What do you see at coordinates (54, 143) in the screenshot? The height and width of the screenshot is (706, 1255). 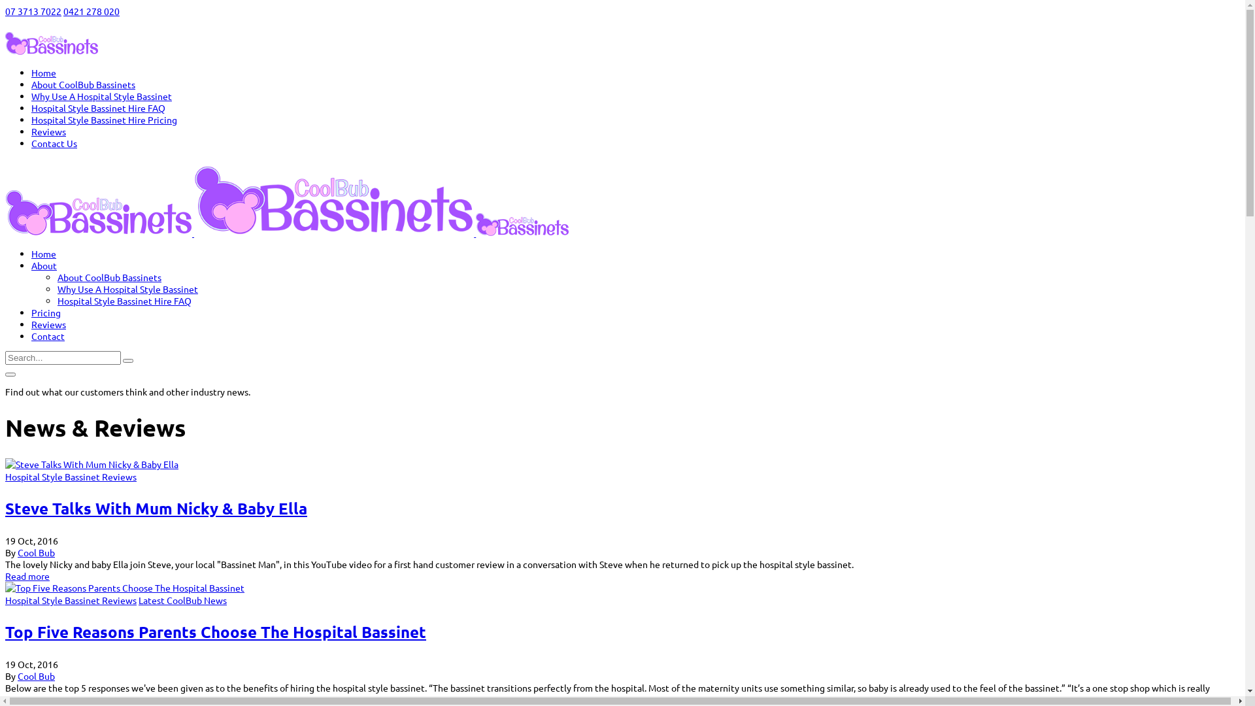 I see `Contact Us` at bounding box center [54, 143].